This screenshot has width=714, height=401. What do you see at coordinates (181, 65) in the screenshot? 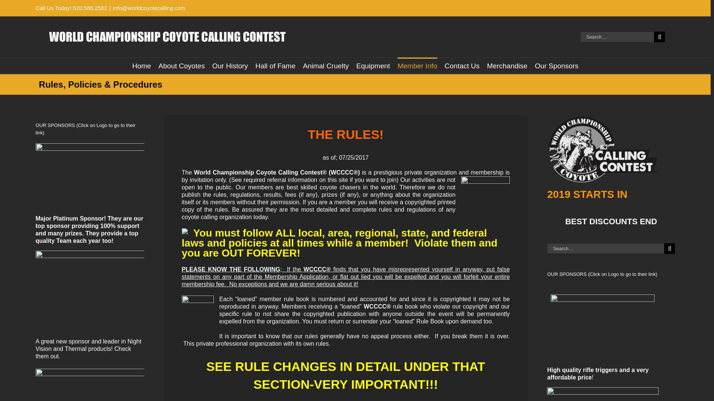
I see `About Coyotes` at bounding box center [181, 65].